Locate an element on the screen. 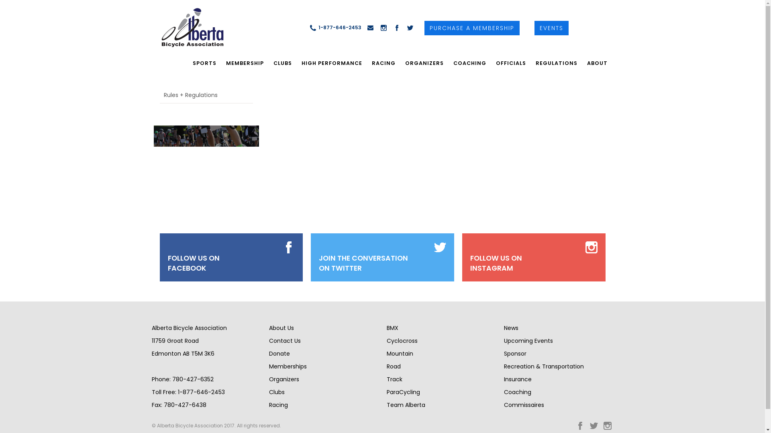 This screenshot has width=771, height=433. Recreation & Transportation is located at coordinates (544, 366).